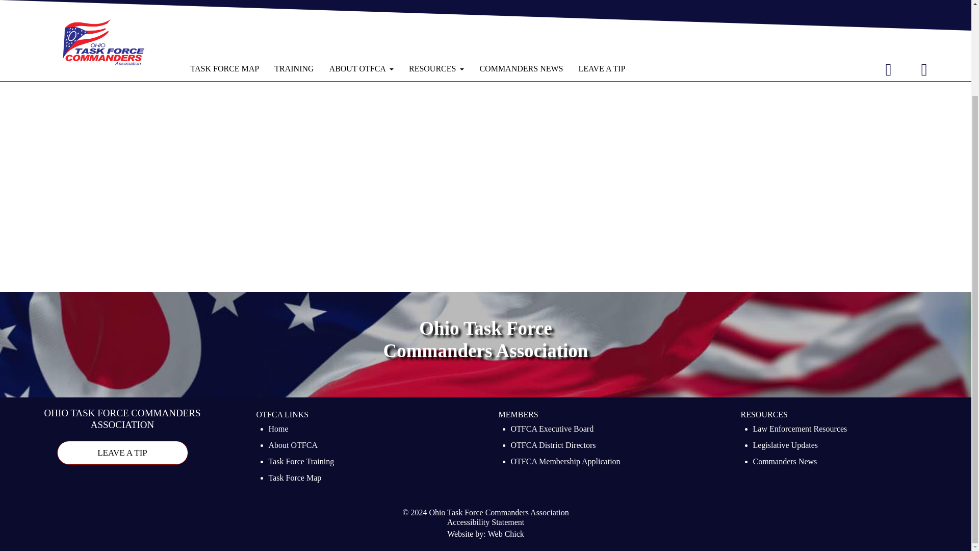 The image size is (979, 551). Describe the element at coordinates (122, 453) in the screenshot. I see `LEAVE A TIP` at that location.